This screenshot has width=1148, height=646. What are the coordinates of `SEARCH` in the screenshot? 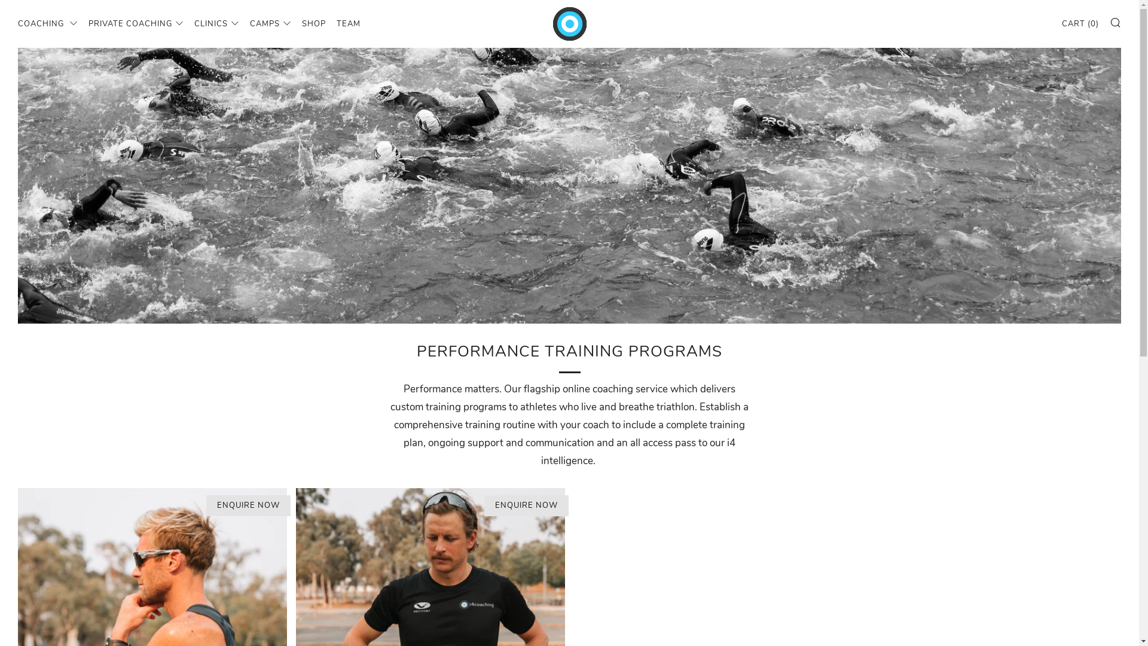 It's located at (1116, 22).